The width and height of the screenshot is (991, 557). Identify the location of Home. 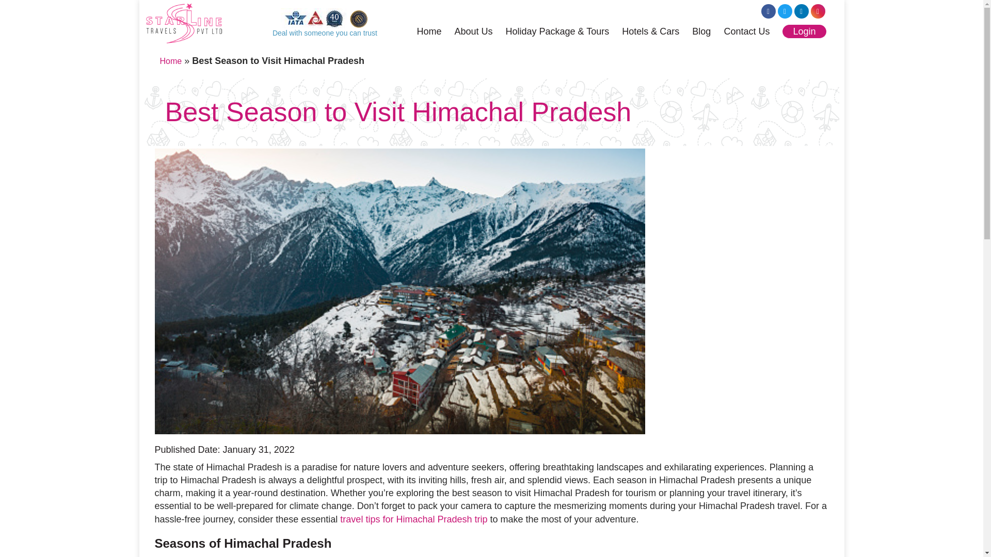
(428, 32).